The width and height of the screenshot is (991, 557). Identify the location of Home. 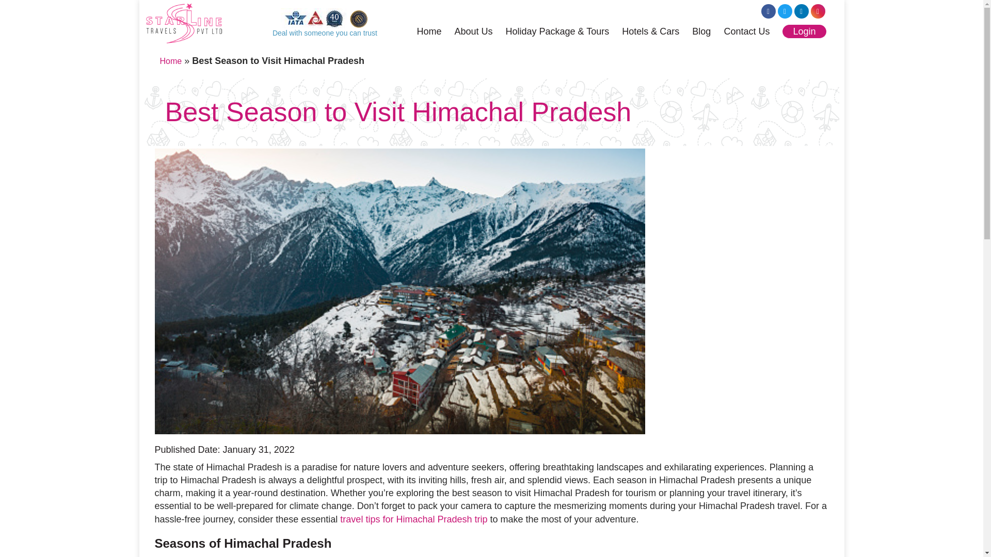
(428, 32).